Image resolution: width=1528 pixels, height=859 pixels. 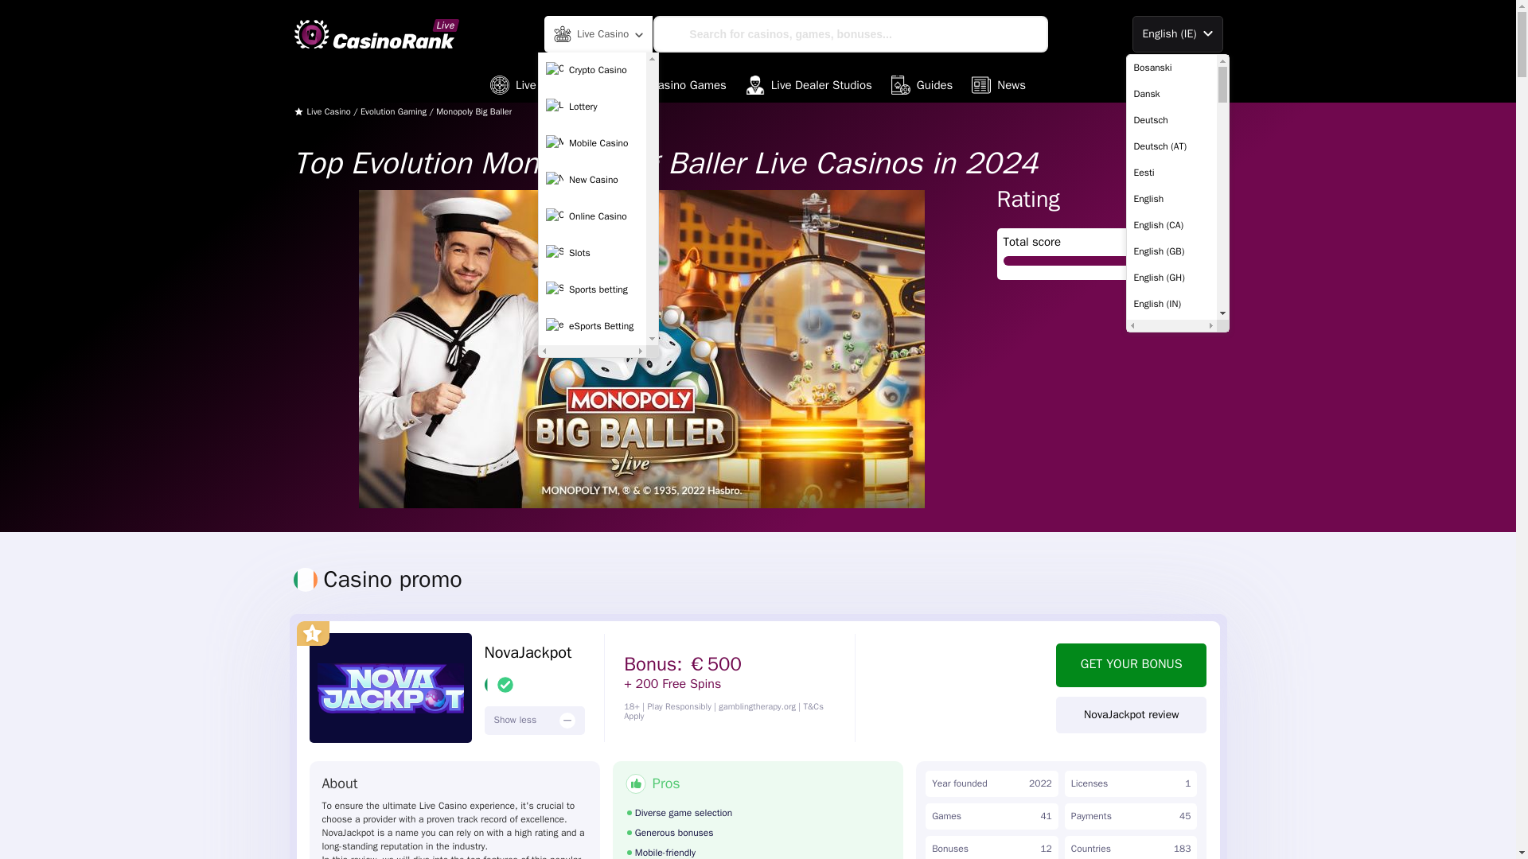 What do you see at coordinates (592, 107) in the screenshot?
I see `Lottery` at bounding box center [592, 107].